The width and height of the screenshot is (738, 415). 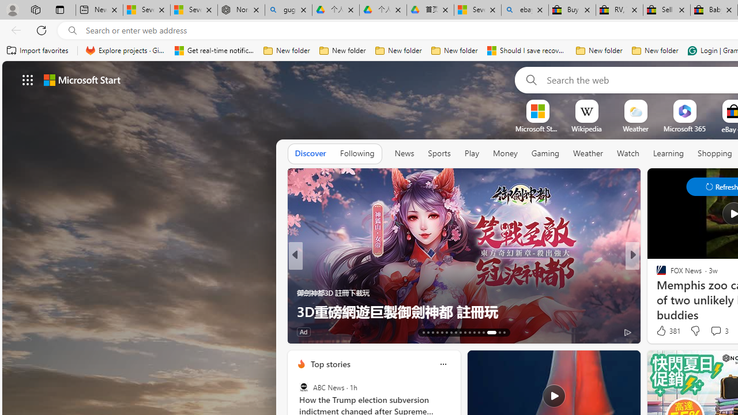 What do you see at coordinates (28, 80) in the screenshot?
I see `Class: control` at bounding box center [28, 80].